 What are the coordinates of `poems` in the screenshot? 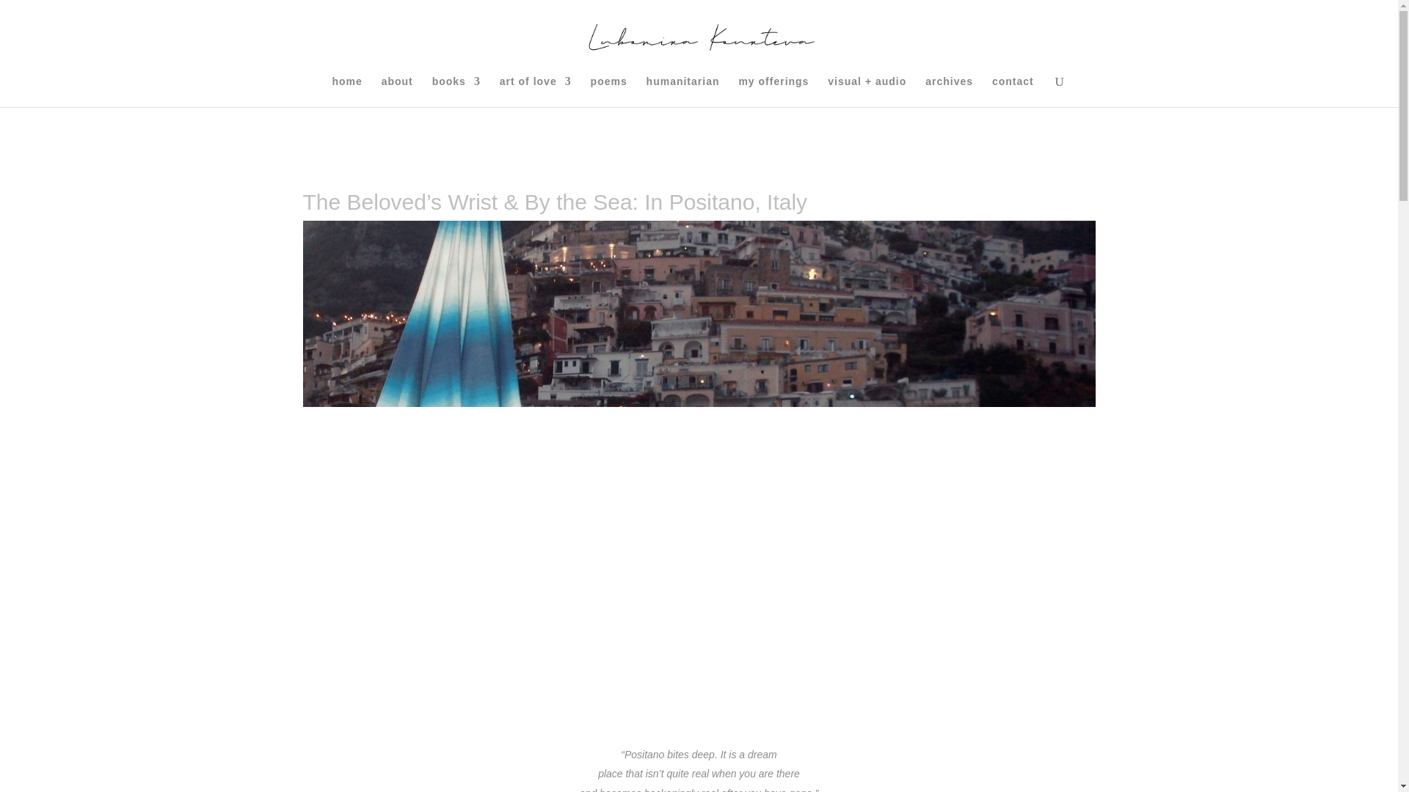 It's located at (608, 91).